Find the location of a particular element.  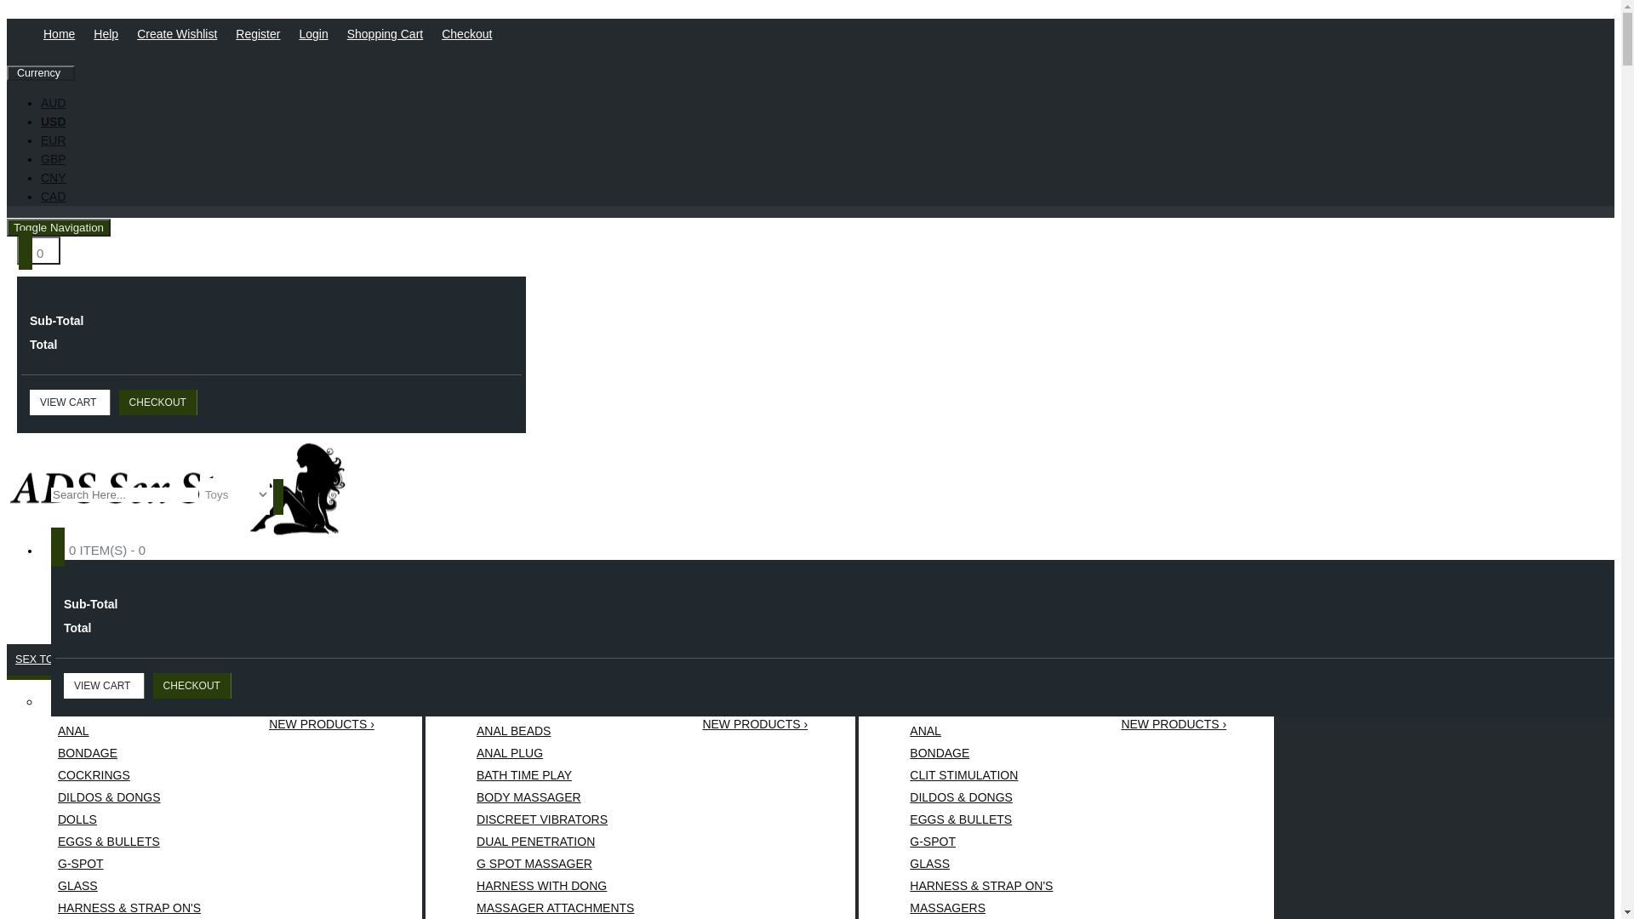

0 is located at coordinates (39, 250).